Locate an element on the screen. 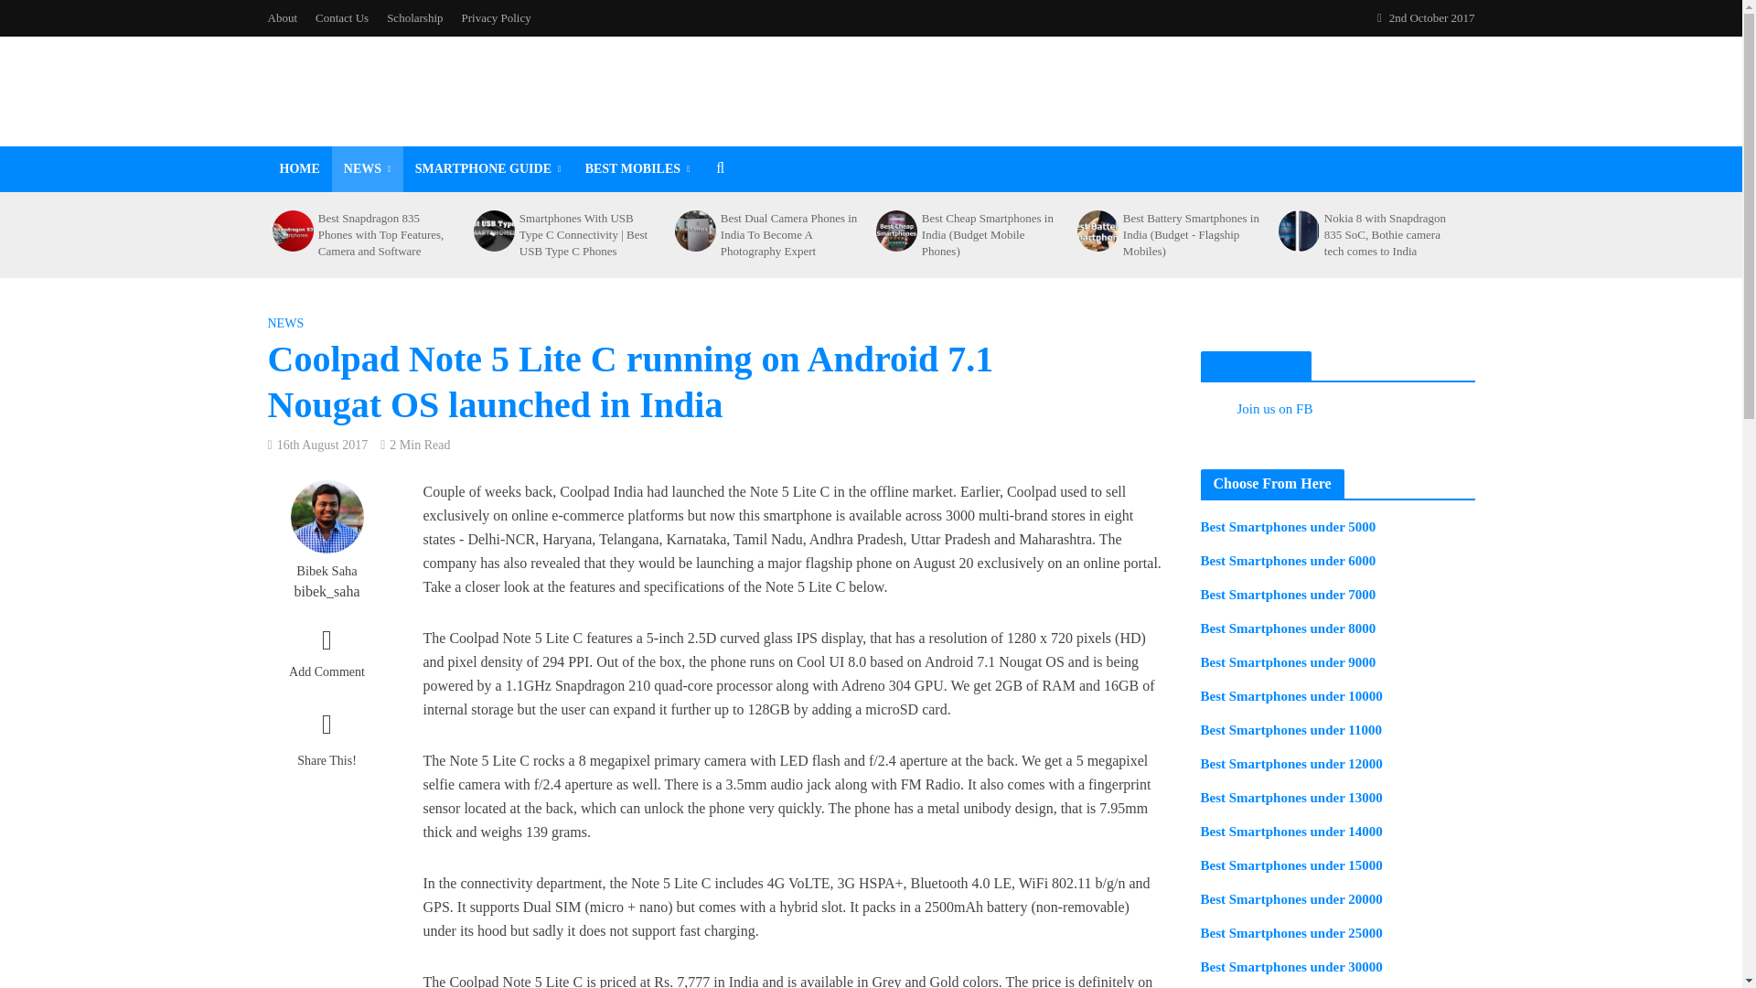  About is located at coordinates (285, 18).